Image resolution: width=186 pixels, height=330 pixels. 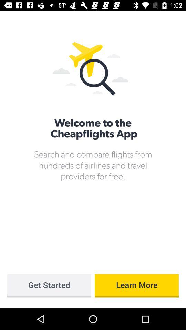 I want to click on flip until get started item, so click(x=49, y=286).